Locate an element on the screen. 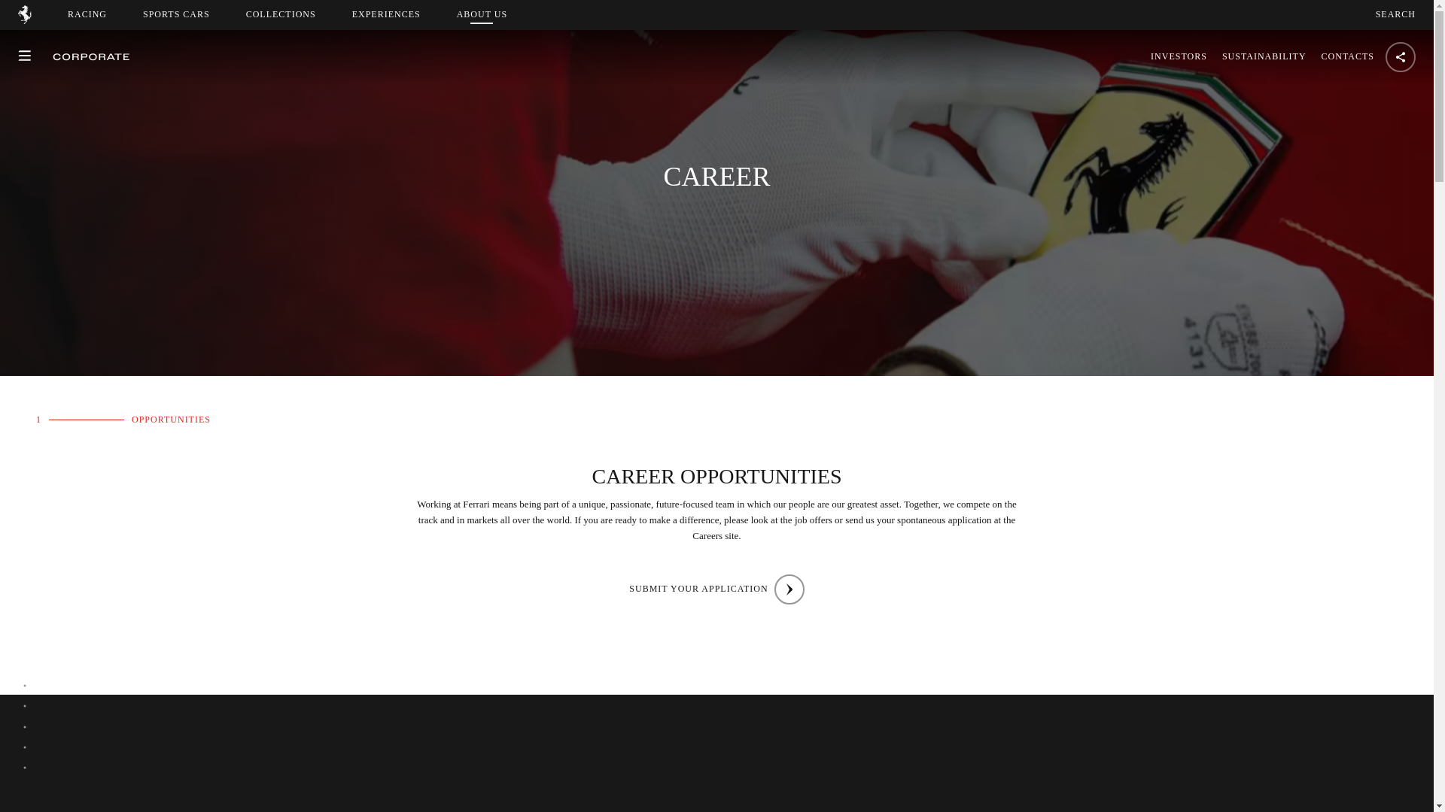 This screenshot has height=812, width=1445. CONTACTS is located at coordinates (1343, 56).